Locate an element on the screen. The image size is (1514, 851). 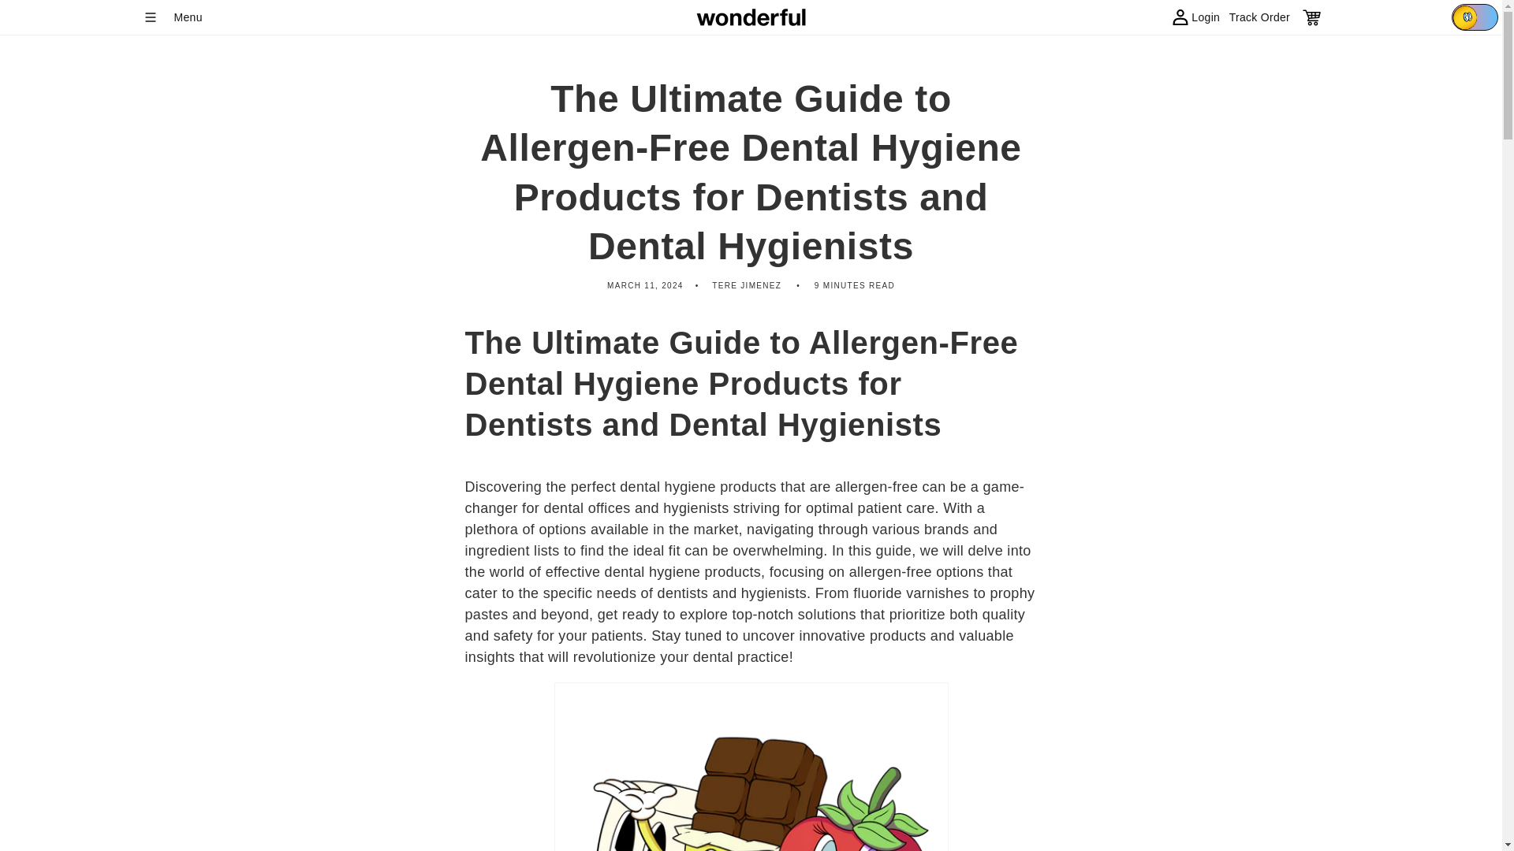
Skip to content is located at coordinates (24, 18).